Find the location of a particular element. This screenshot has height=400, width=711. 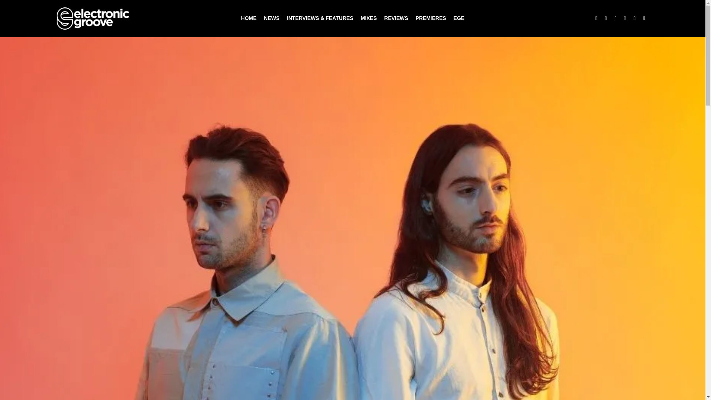

Instagram is located at coordinates (615, 18).